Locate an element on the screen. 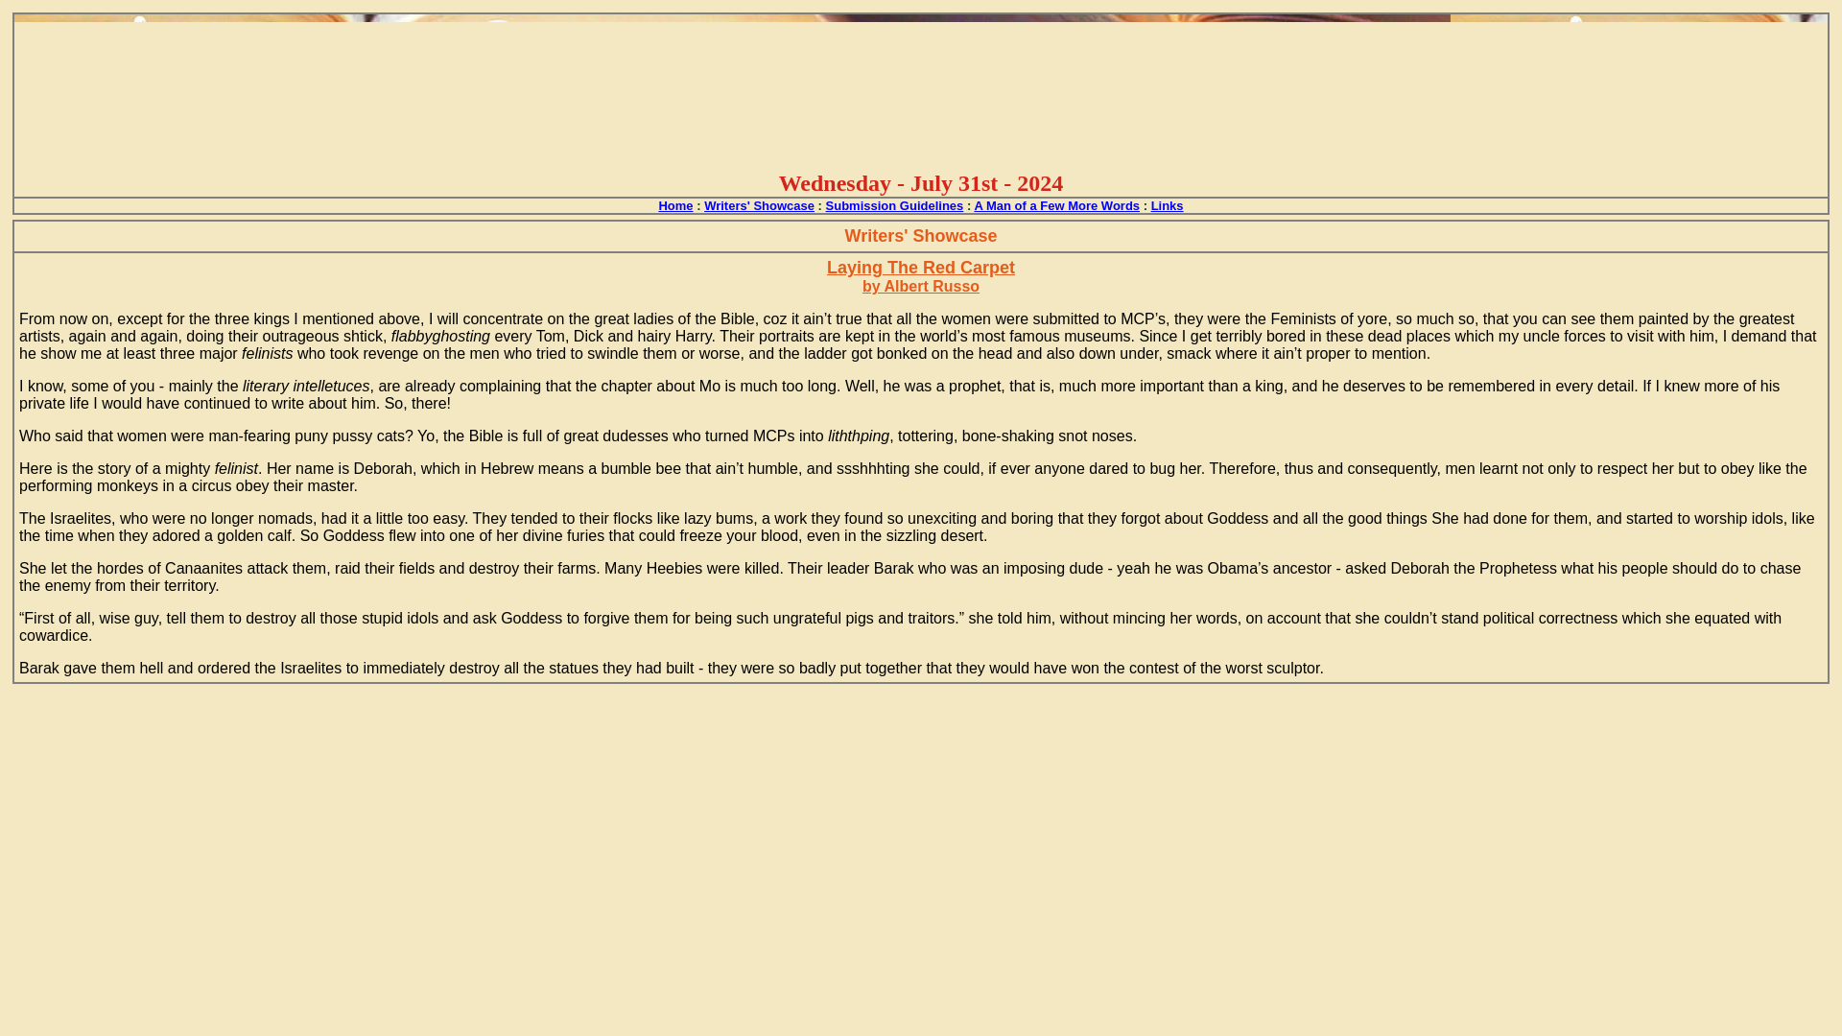 This screenshot has width=1842, height=1036. A Man of a Few More Words is located at coordinates (1057, 205).